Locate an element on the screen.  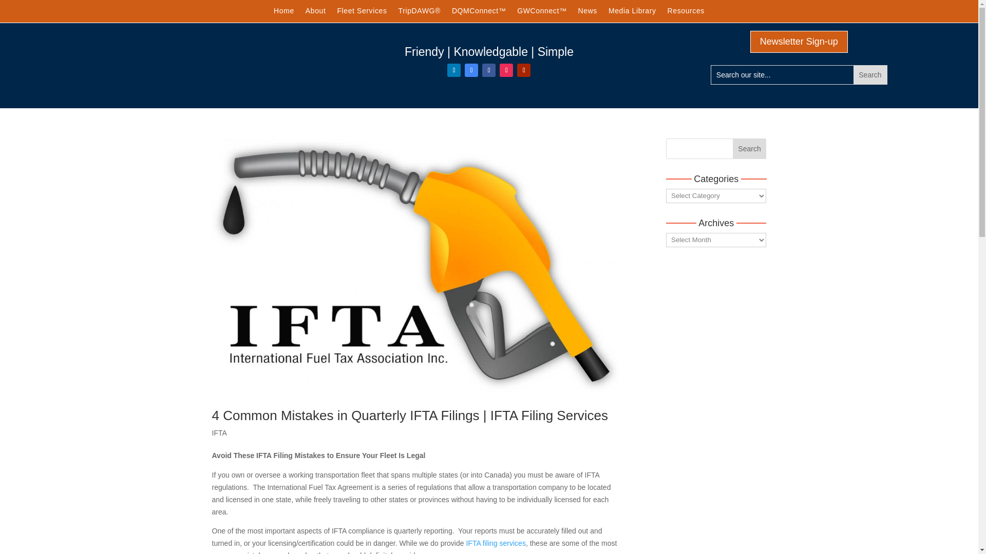
Search is located at coordinates (750, 149).